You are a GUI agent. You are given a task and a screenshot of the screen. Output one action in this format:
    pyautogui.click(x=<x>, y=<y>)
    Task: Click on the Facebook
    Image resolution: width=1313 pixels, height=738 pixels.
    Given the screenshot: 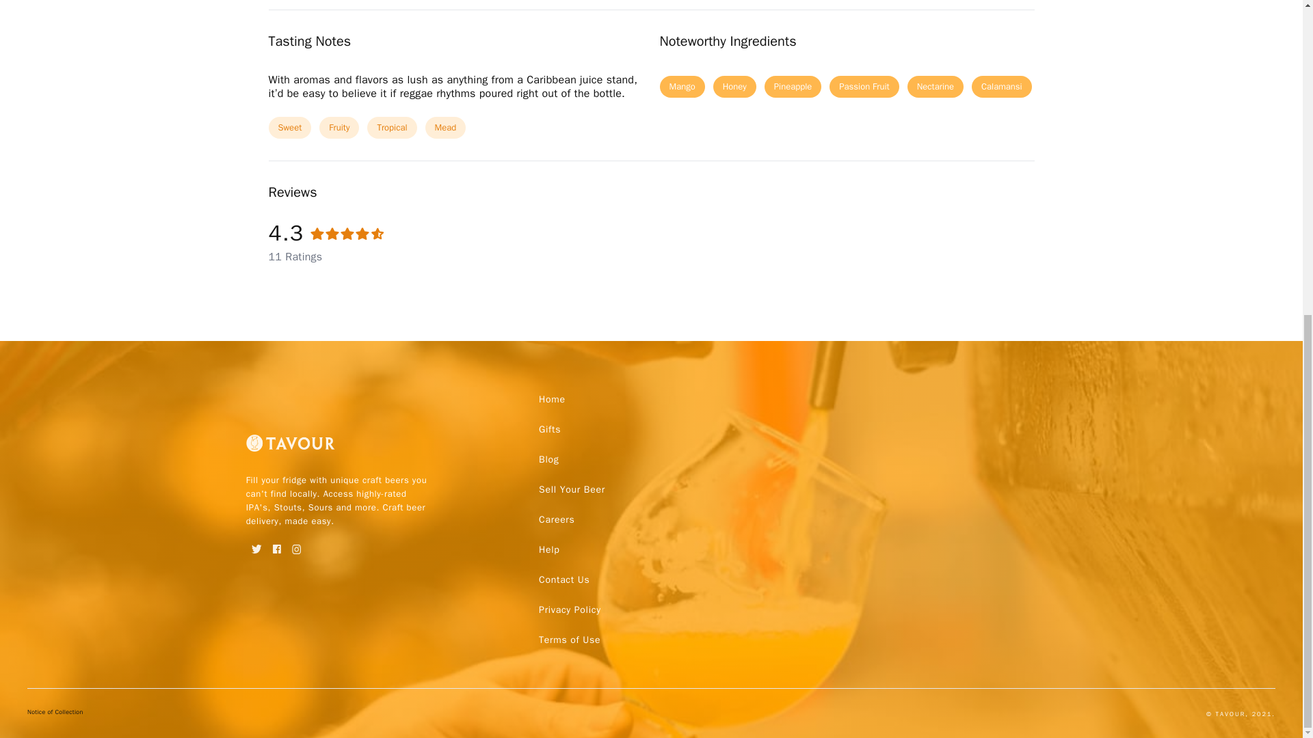 What is the action you would take?
    pyautogui.click(x=276, y=544)
    